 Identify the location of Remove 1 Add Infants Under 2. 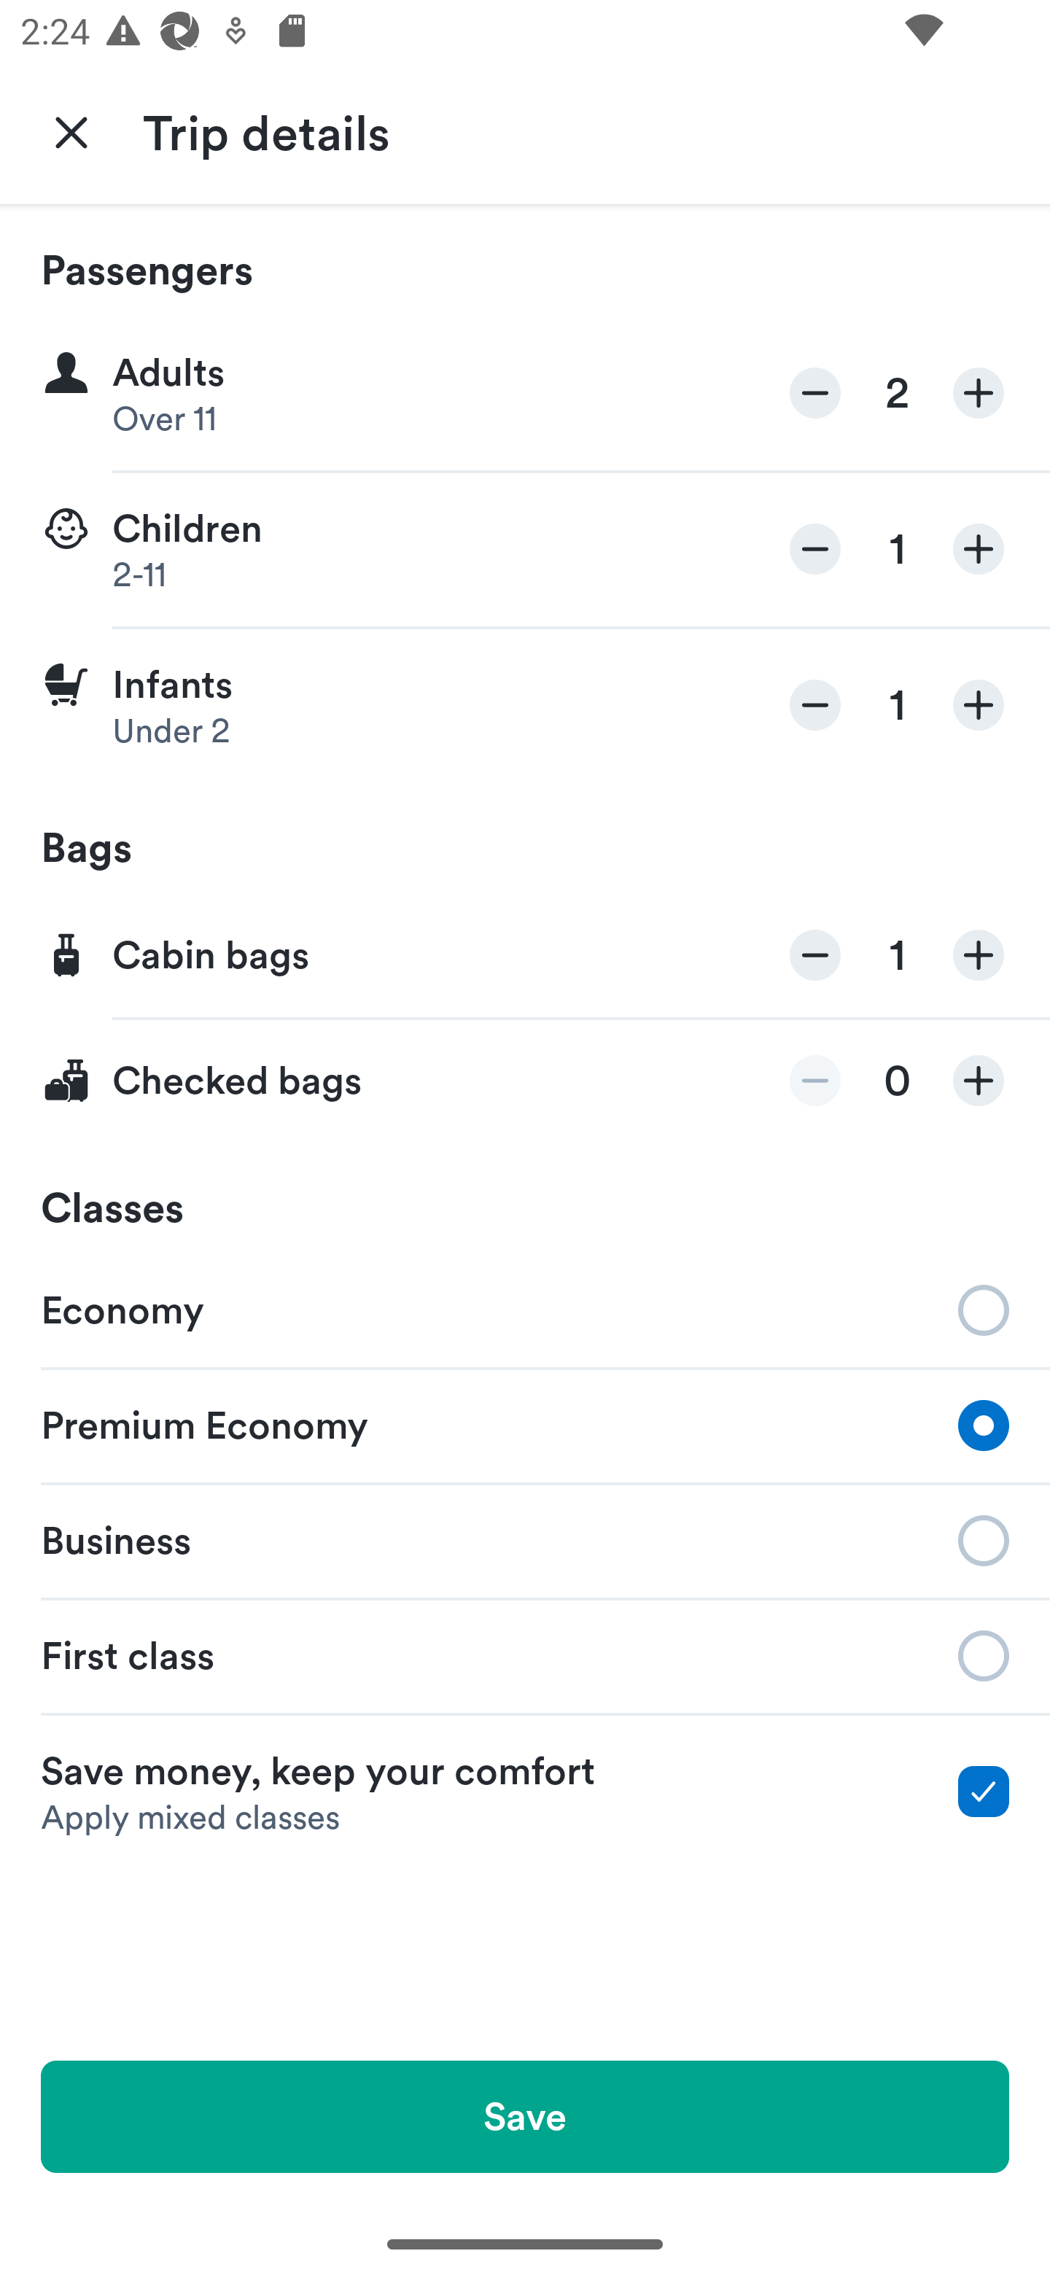
(525, 705).